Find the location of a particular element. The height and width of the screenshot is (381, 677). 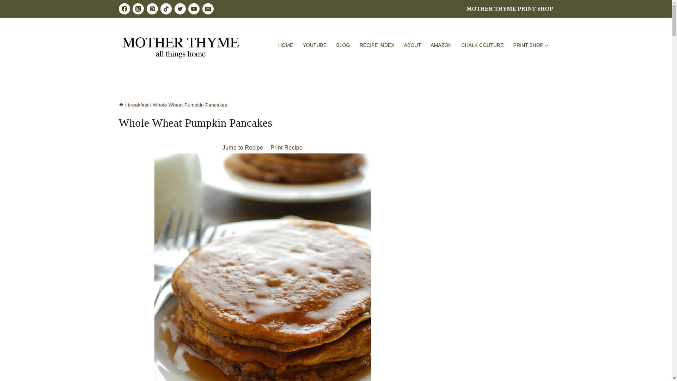

Jump to Recipe is located at coordinates (243, 147).